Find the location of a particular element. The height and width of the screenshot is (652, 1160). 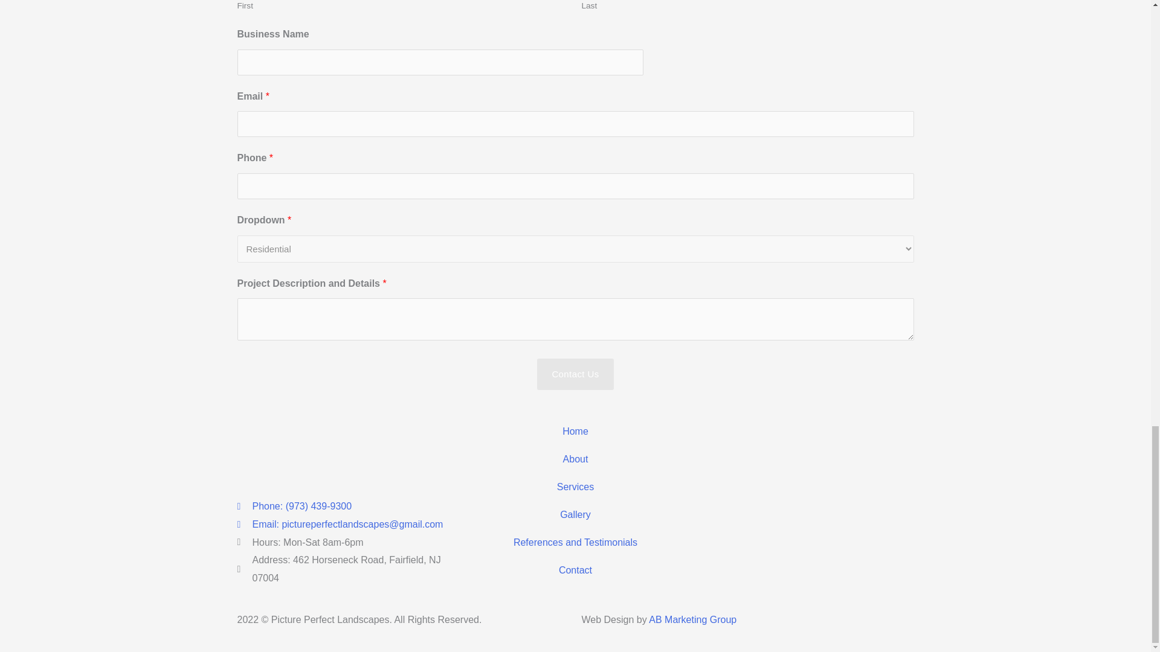

Contact Us is located at coordinates (575, 374).